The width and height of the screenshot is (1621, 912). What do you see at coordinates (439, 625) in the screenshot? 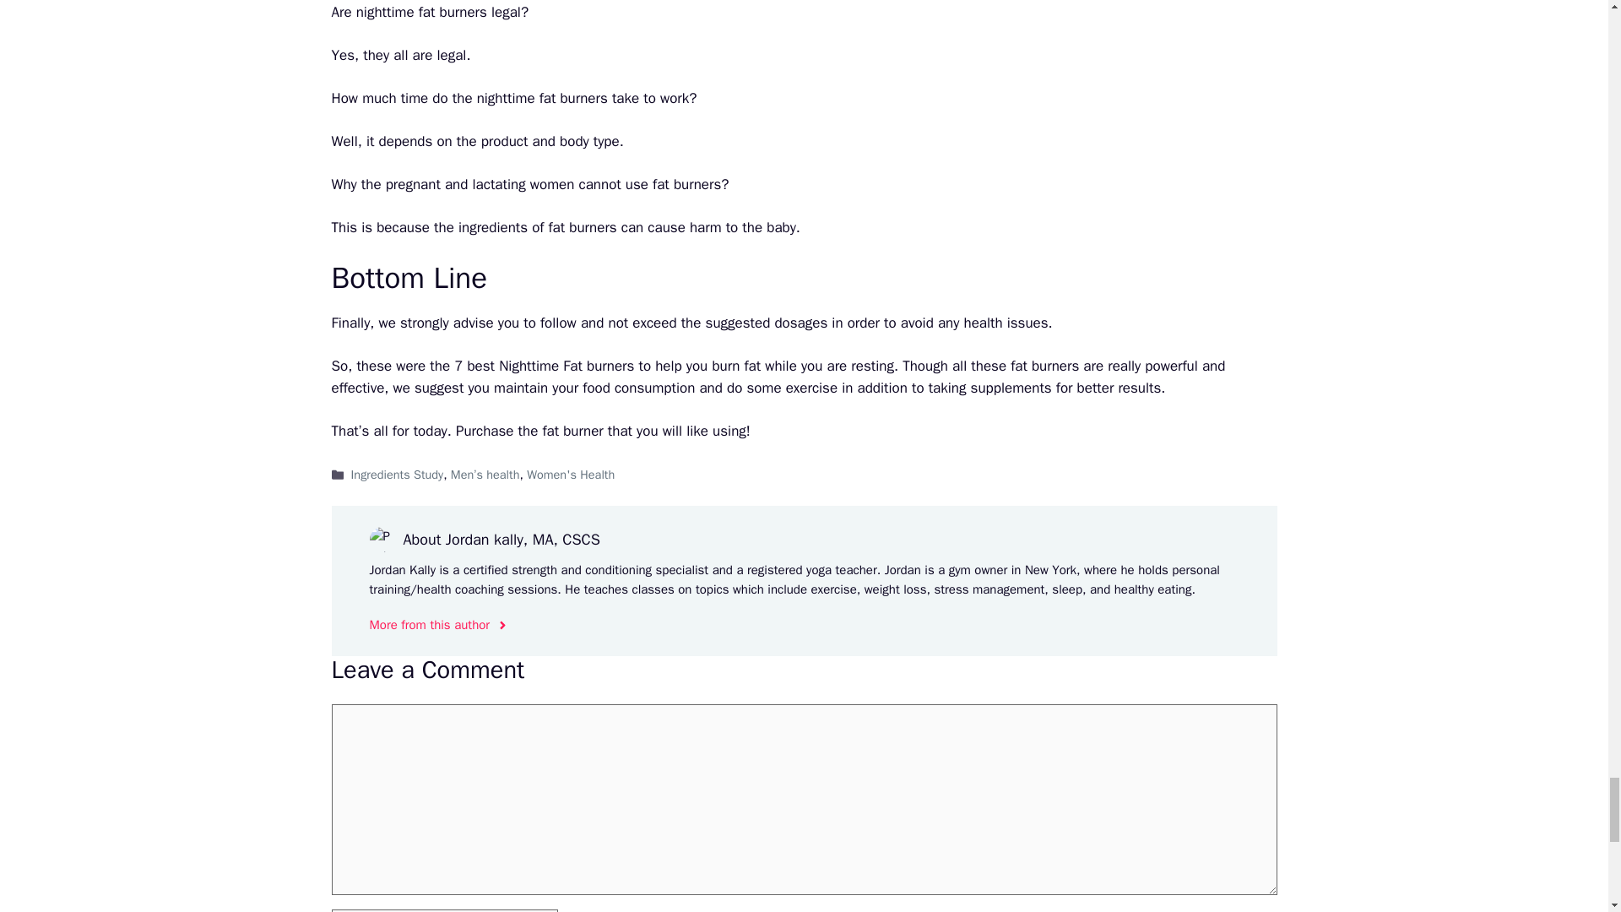
I see `More from this author` at bounding box center [439, 625].